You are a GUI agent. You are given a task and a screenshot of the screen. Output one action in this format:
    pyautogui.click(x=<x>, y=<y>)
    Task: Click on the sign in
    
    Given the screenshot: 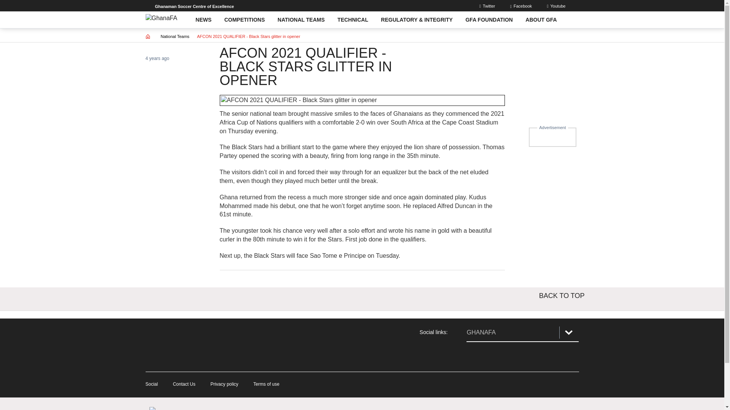 What is the action you would take?
    pyautogui.click(x=557, y=6)
    